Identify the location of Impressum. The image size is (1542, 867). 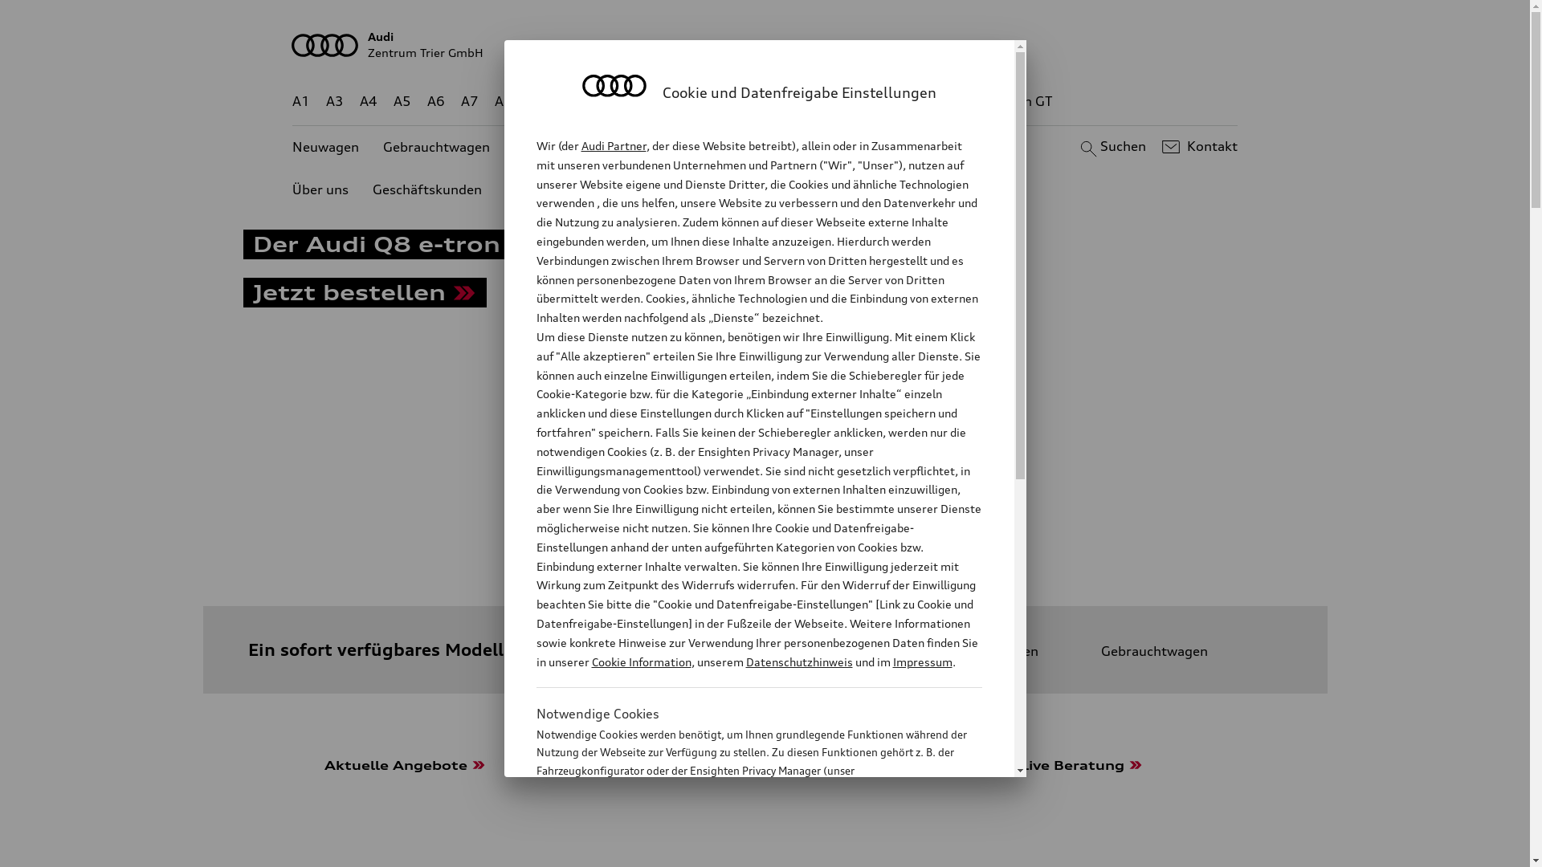
(923, 661).